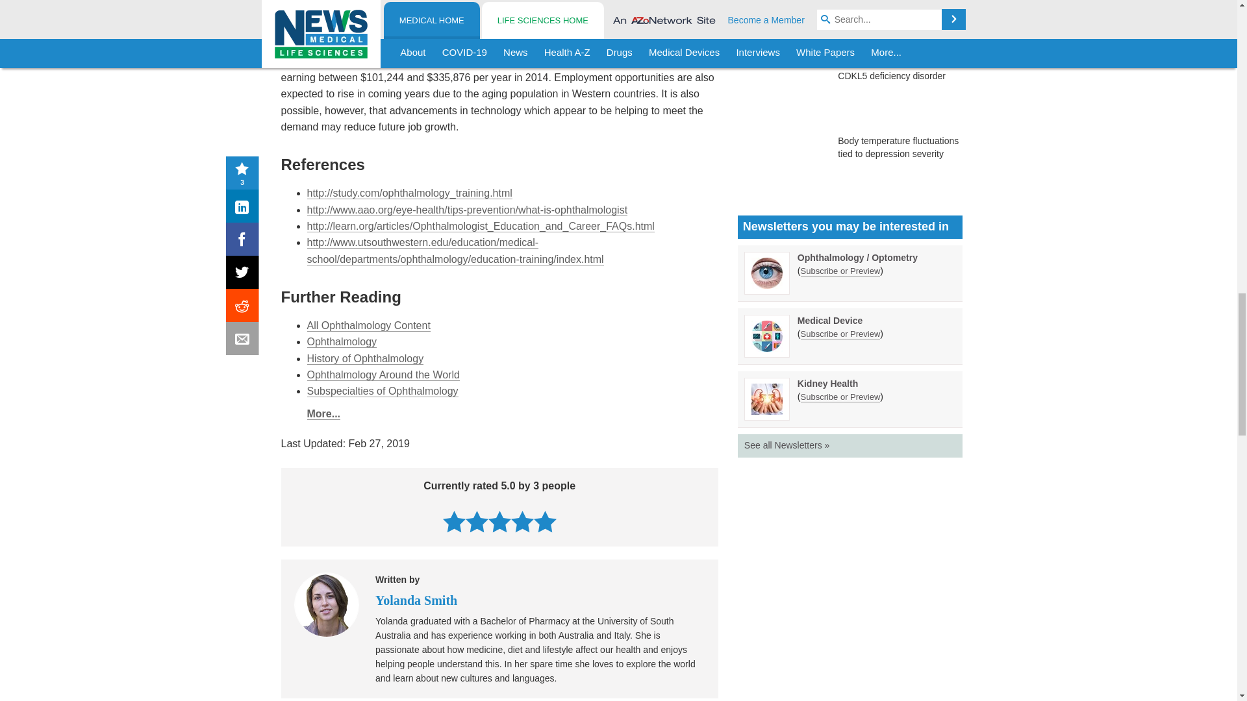  I want to click on Rate this 1 star out of 5, so click(453, 521).